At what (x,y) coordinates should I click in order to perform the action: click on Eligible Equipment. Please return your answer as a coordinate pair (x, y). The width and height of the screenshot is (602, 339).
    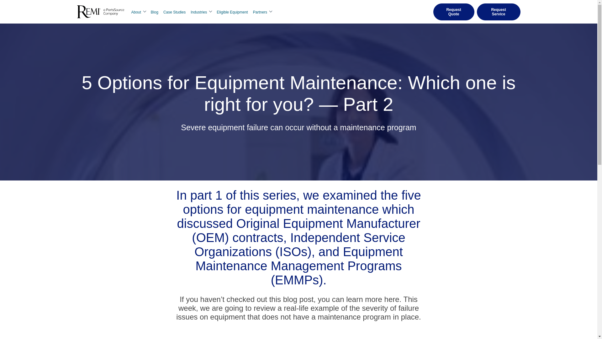
    Looking at the image, I should click on (232, 12).